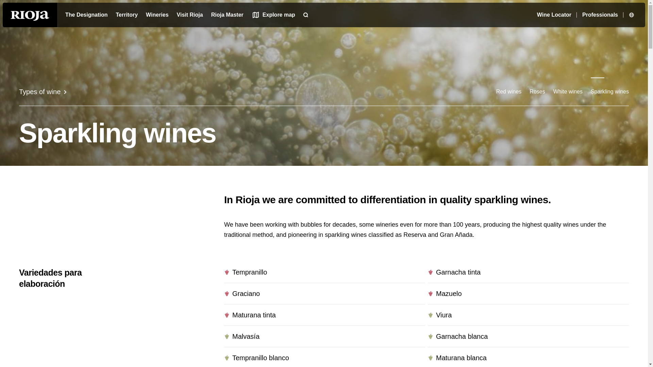 Image resolution: width=653 pixels, height=367 pixels. I want to click on The Designation, so click(86, 15).